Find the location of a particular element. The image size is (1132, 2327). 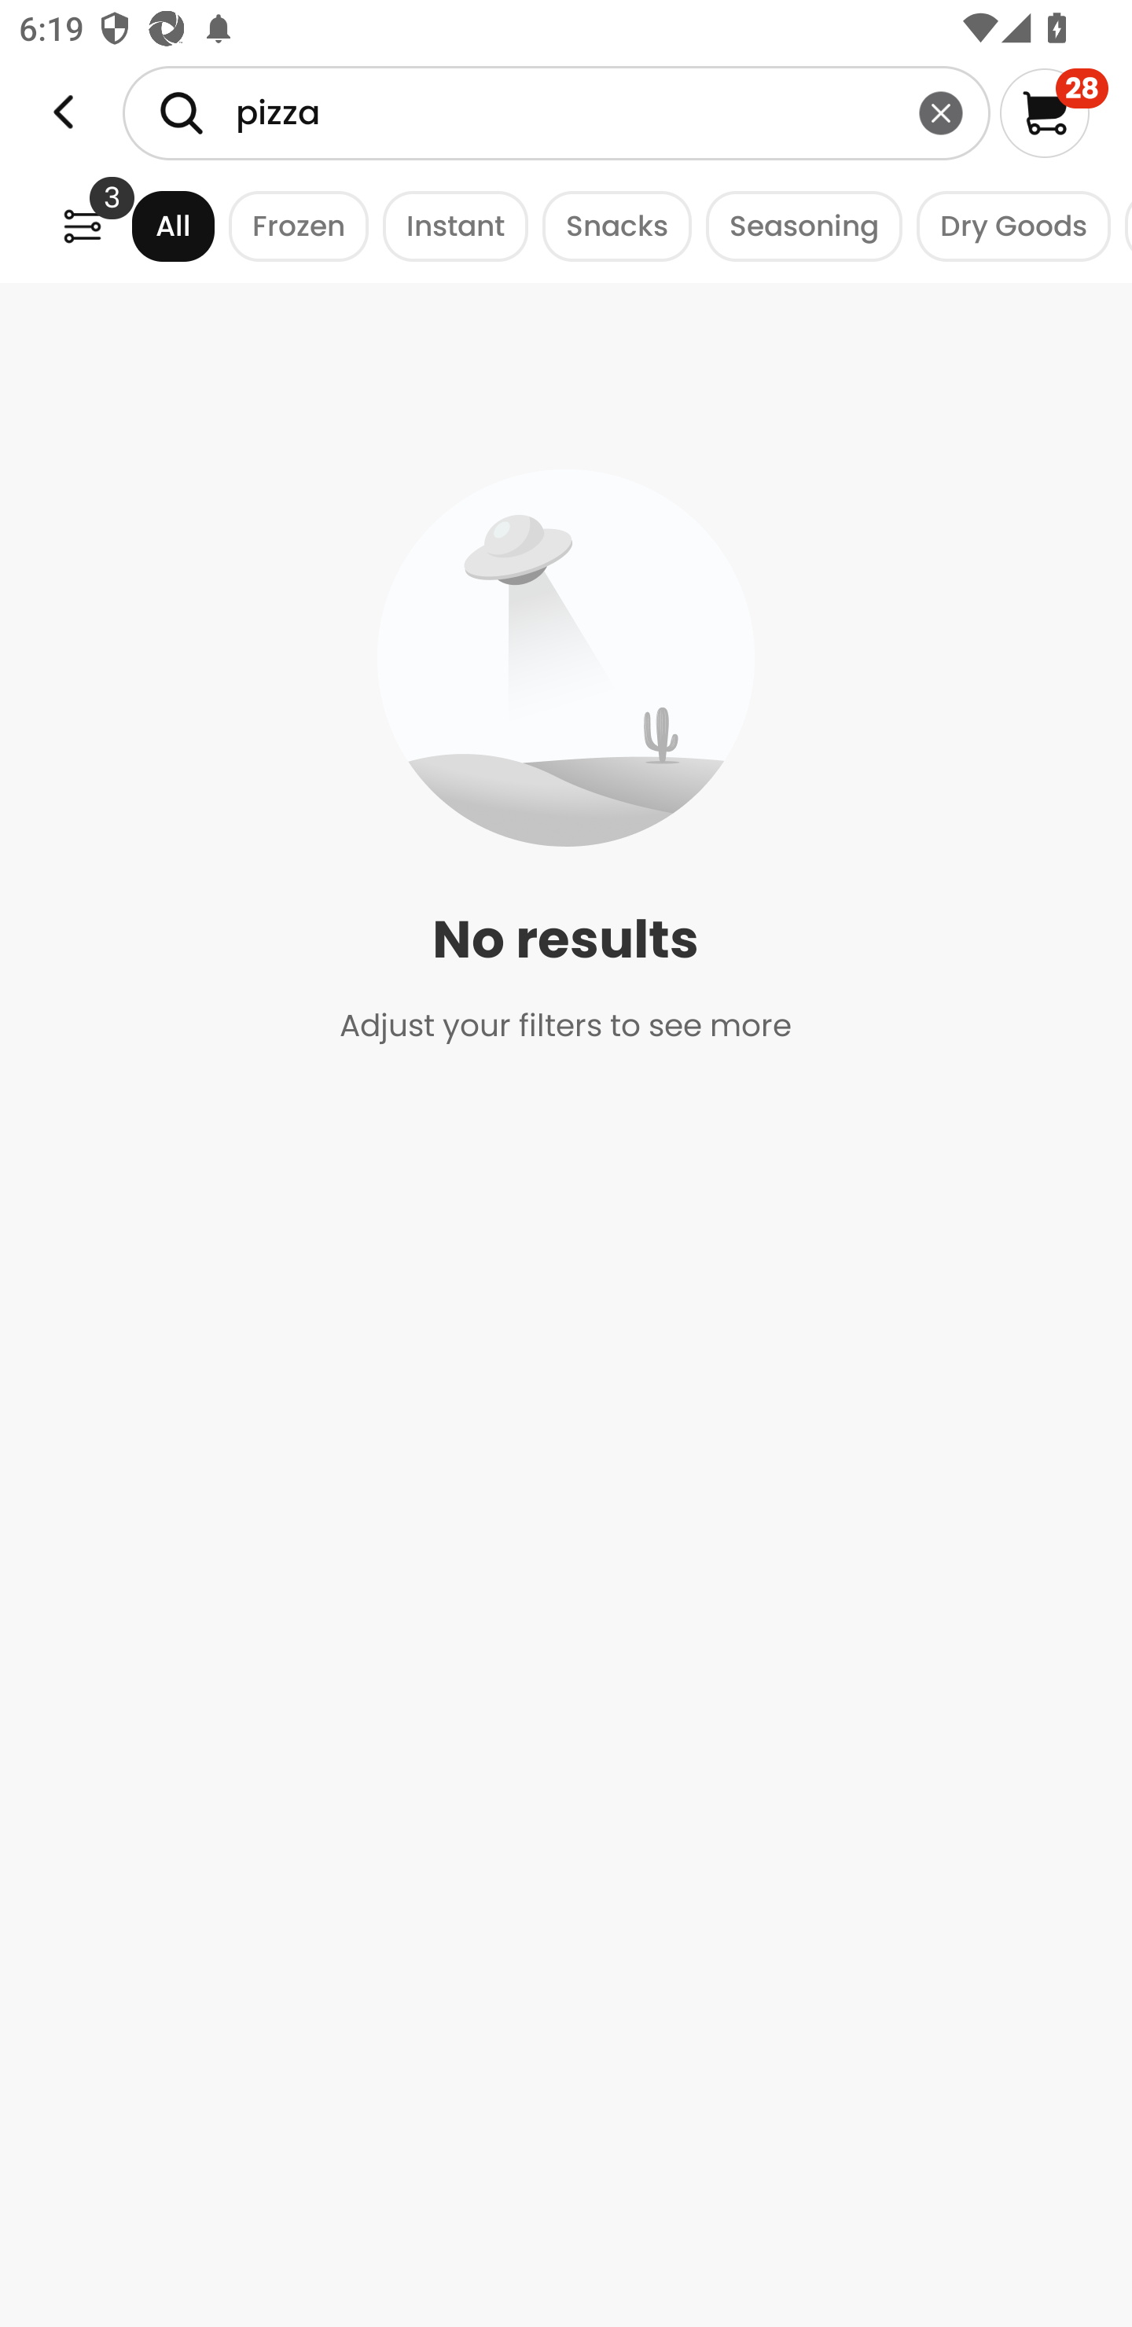

Seasoning is located at coordinates (796, 225).